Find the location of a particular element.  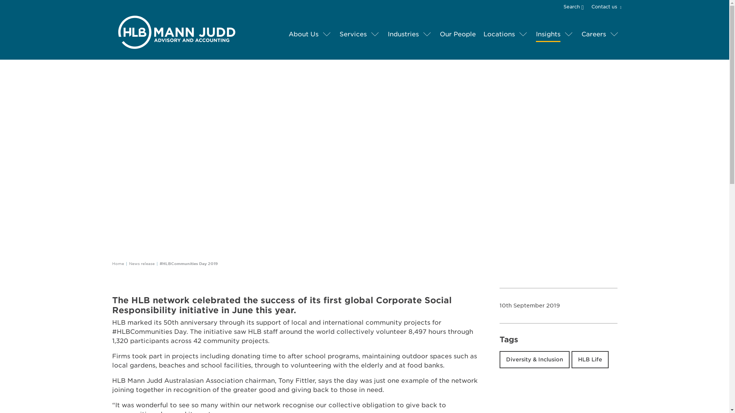

About Us is located at coordinates (303, 34).